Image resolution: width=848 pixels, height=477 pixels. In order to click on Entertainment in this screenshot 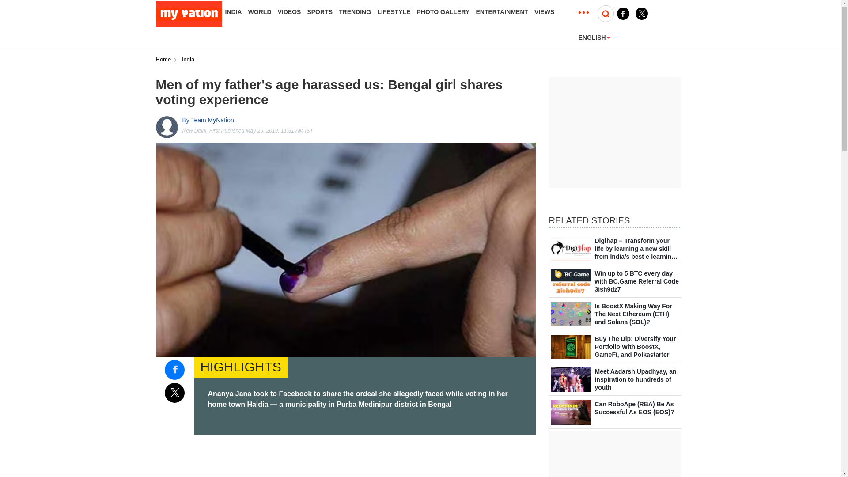, I will do `click(502, 11)`.